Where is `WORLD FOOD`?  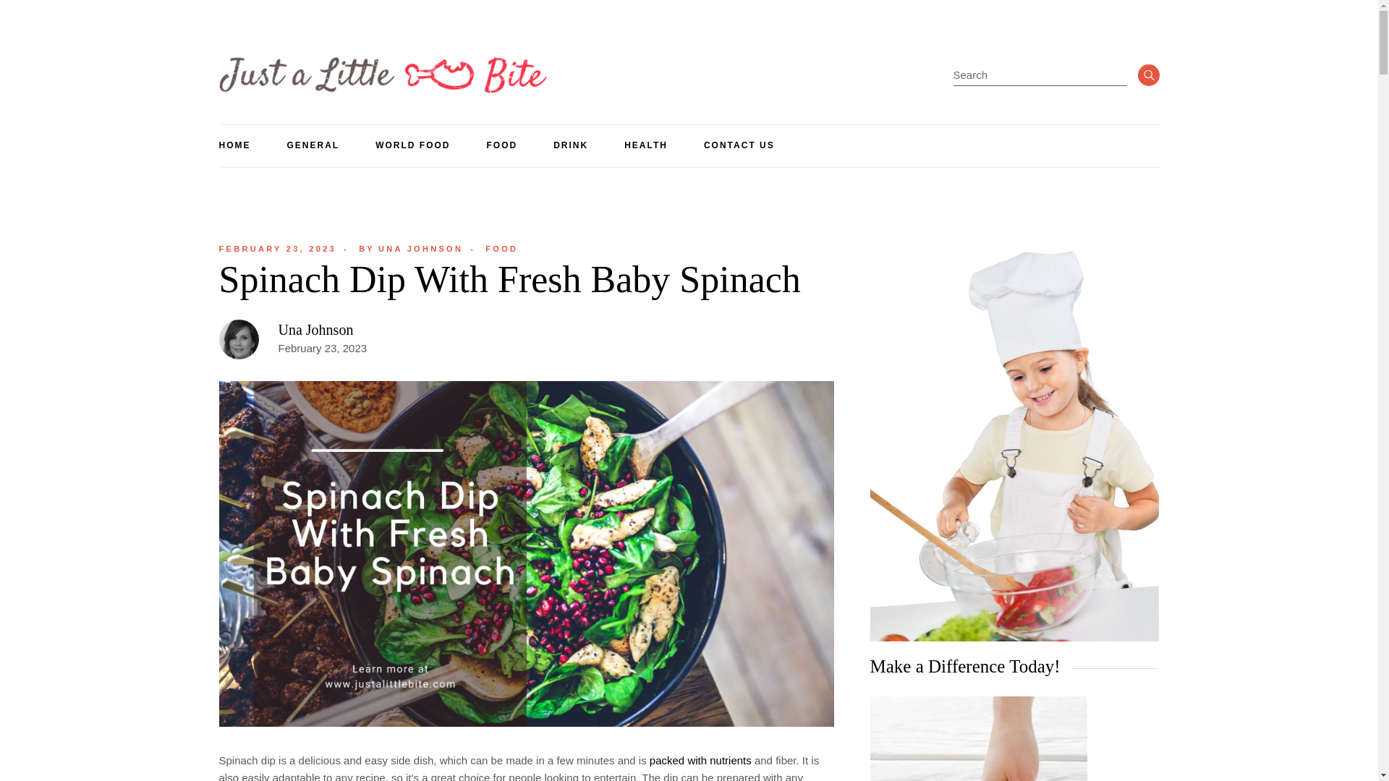
WORLD FOOD is located at coordinates (276, 249).